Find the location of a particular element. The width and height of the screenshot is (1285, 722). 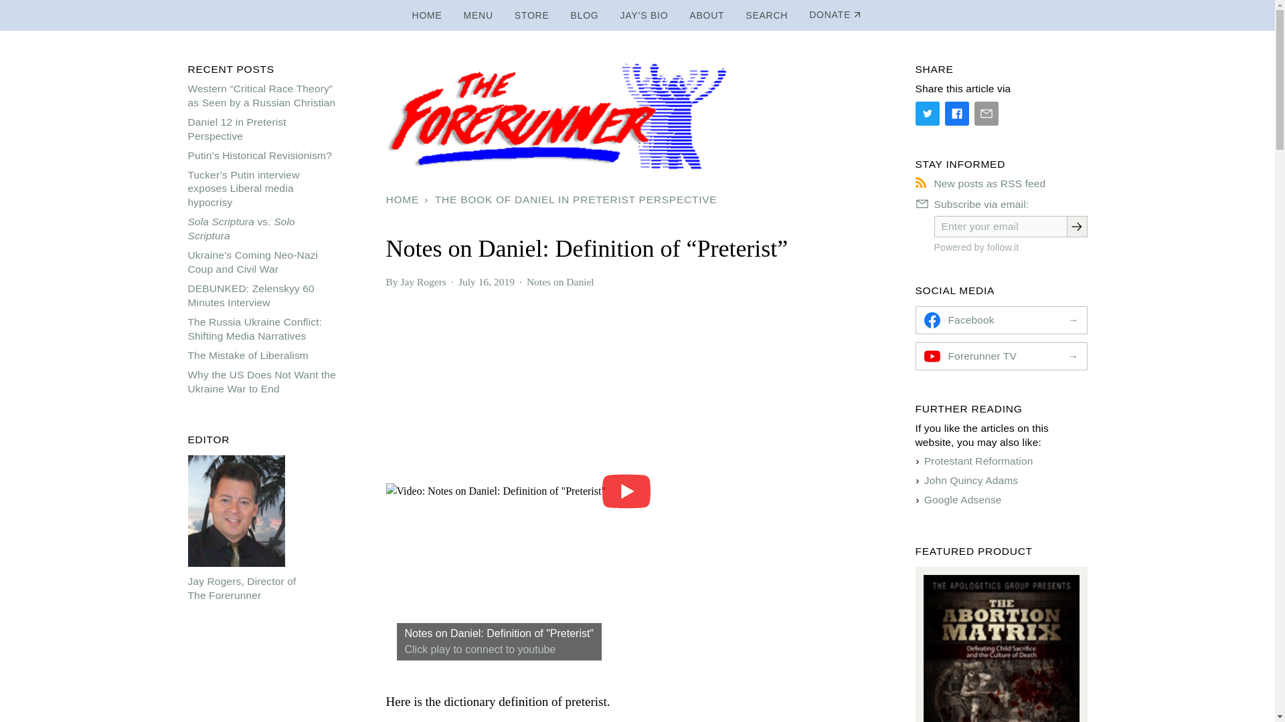

About us is located at coordinates (707, 15).